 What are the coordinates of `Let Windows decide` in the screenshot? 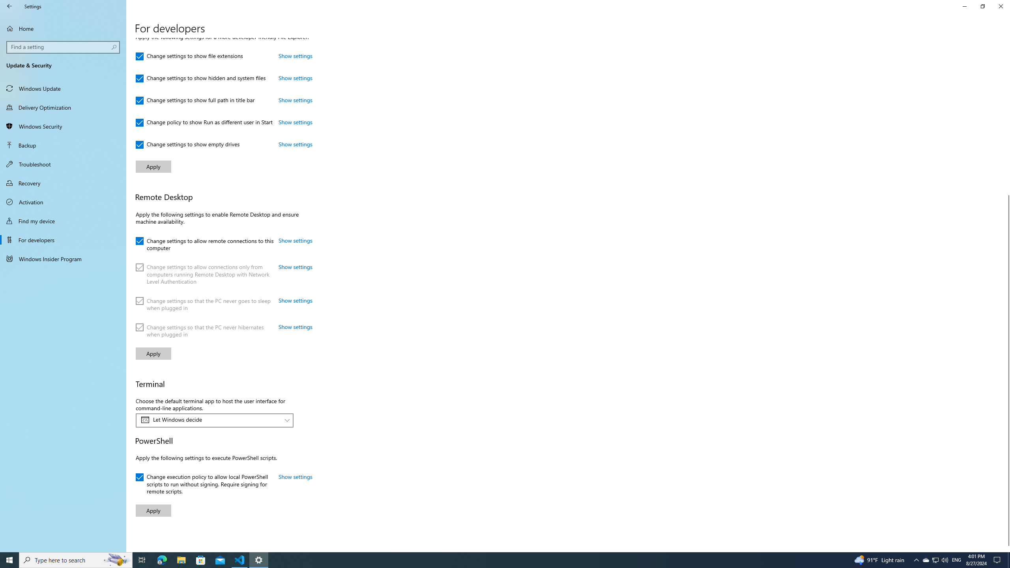 It's located at (210, 420).